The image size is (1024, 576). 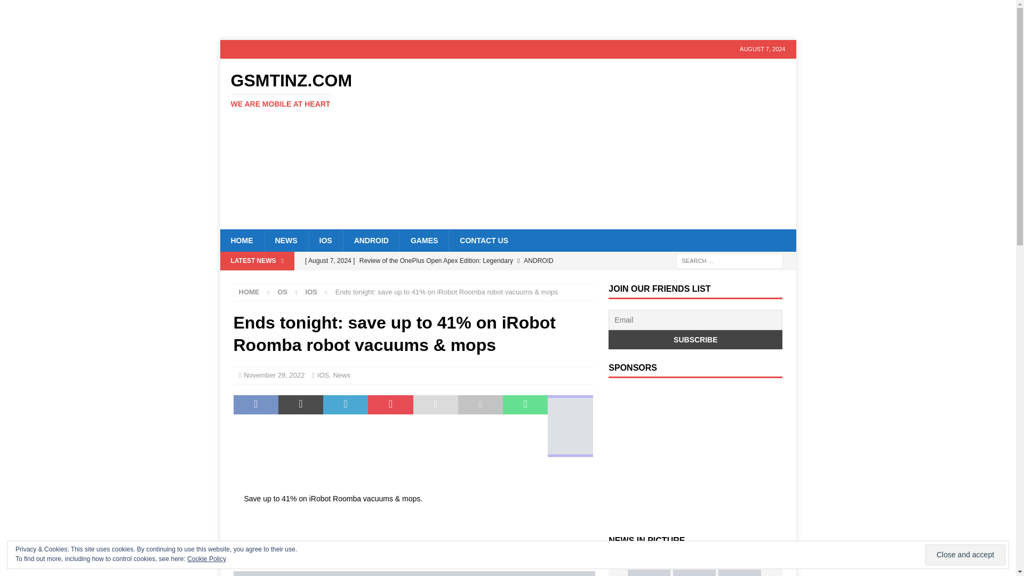 I want to click on Review of the OnePlus Open Apex Edition: Legendary, so click(x=283, y=292).